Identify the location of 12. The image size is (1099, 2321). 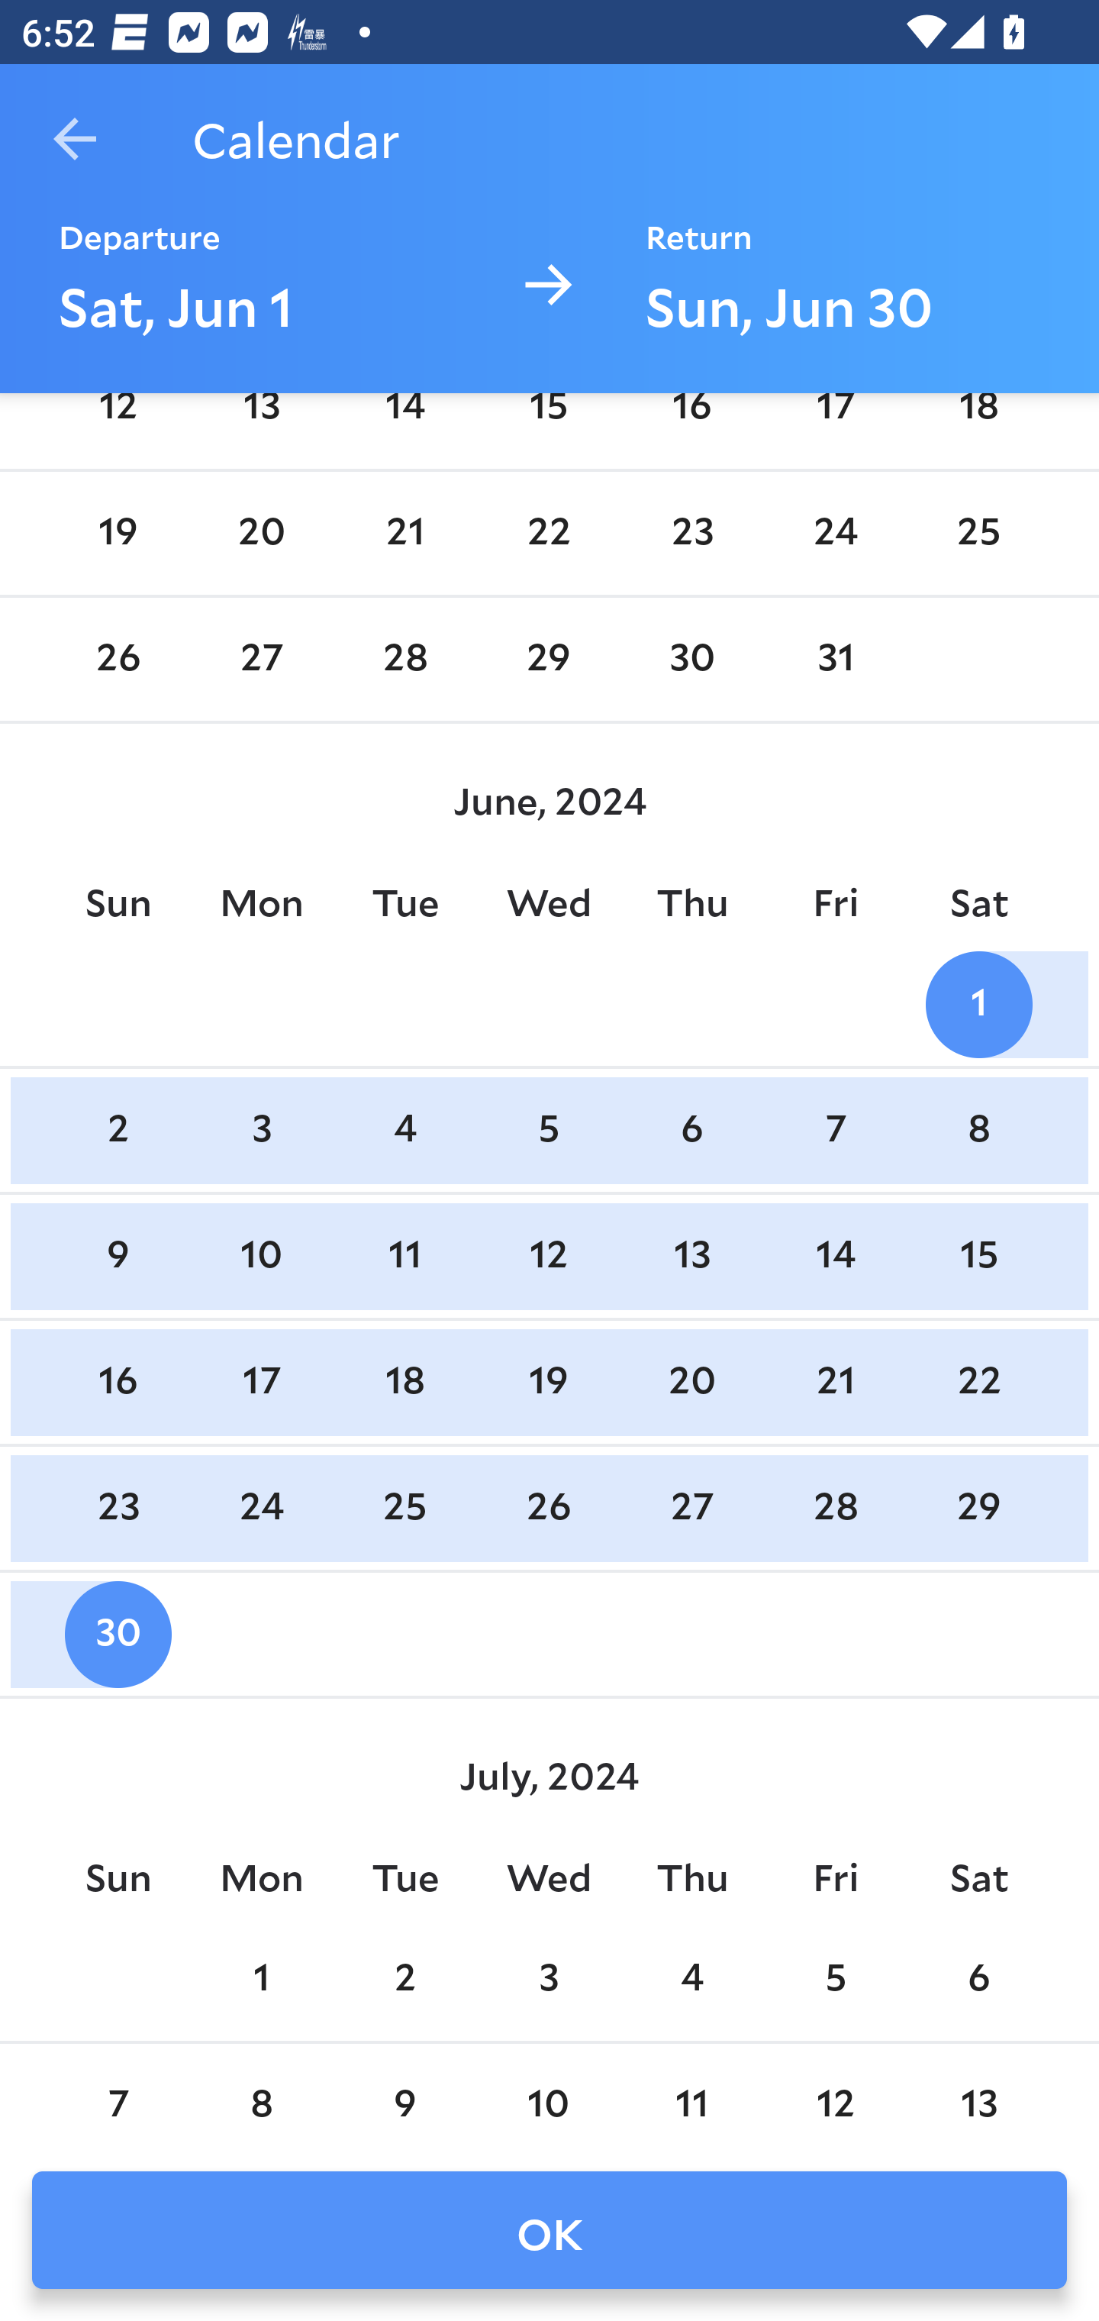
(549, 1255).